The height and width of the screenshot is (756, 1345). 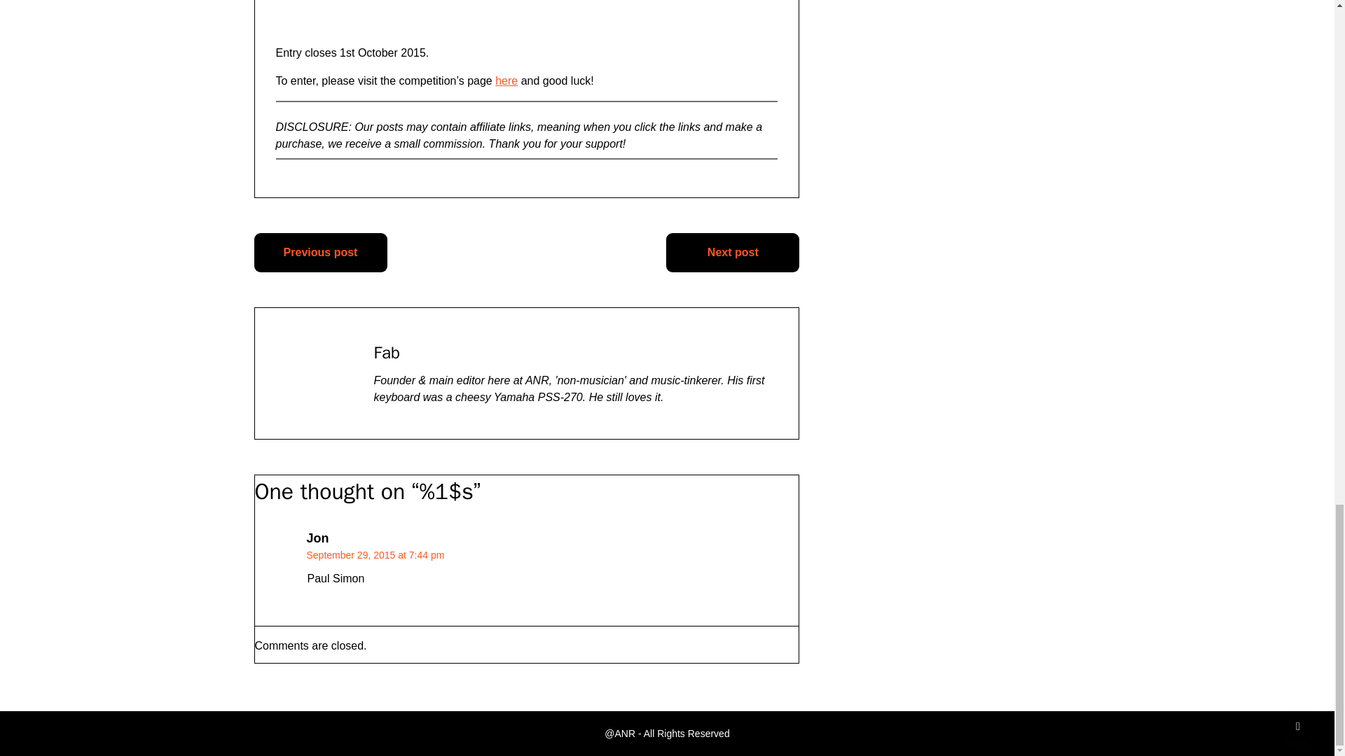 What do you see at coordinates (732, 252) in the screenshot?
I see `Next post` at bounding box center [732, 252].